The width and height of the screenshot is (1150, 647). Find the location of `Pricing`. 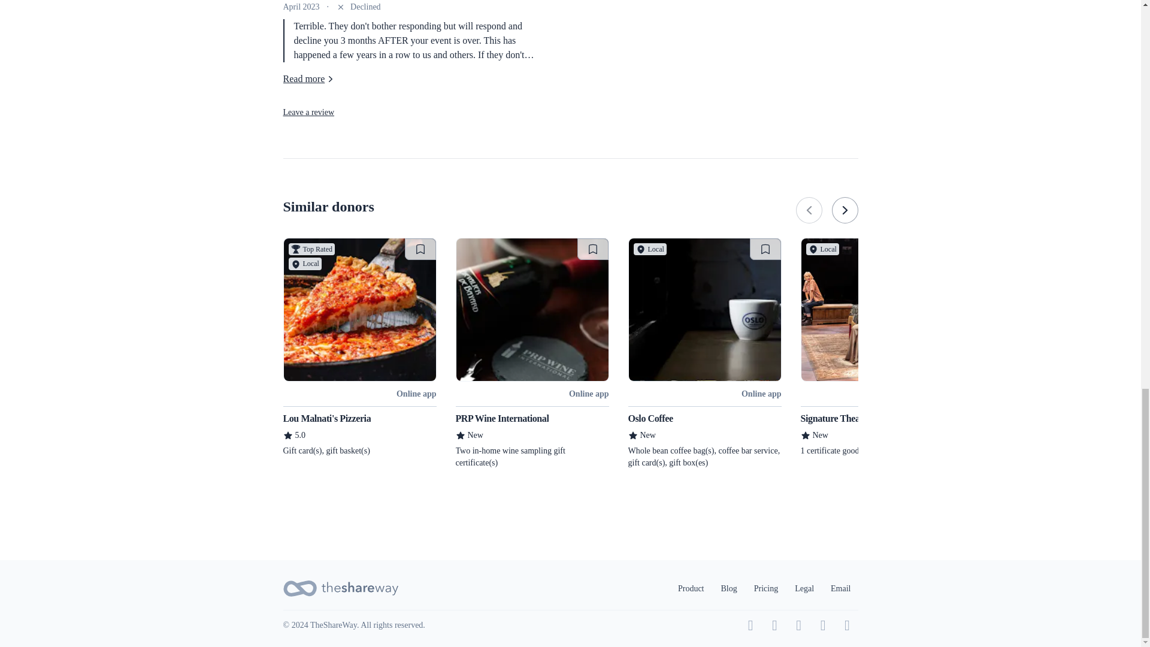

Pricing is located at coordinates (765, 589).